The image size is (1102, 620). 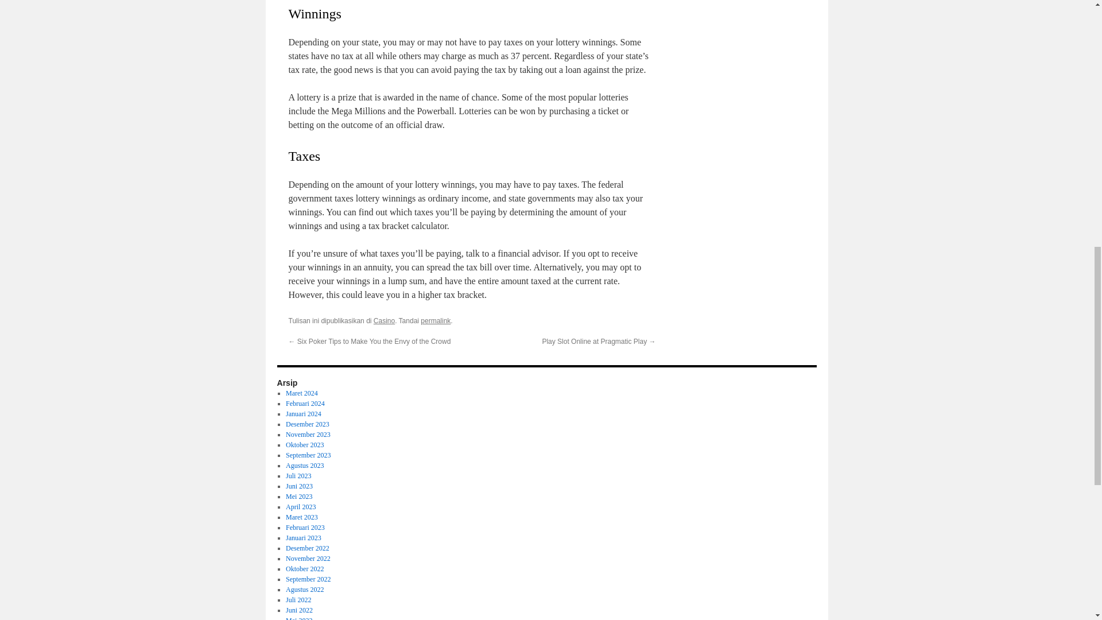 I want to click on Januari 2024, so click(x=303, y=413).